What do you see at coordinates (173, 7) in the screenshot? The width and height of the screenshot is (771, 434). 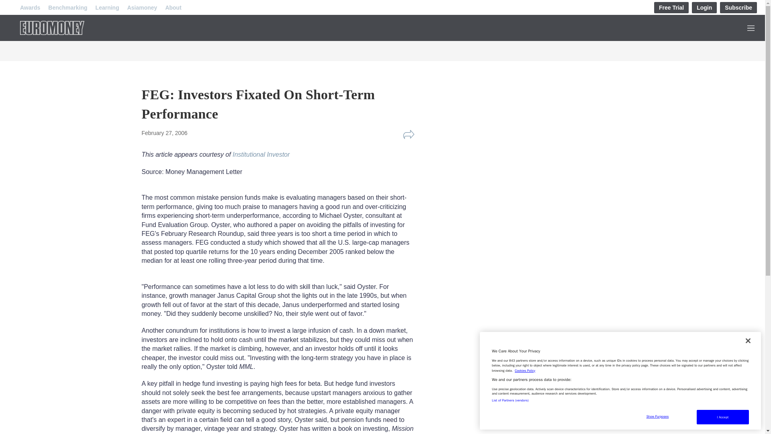 I see `About` at bounding box center [173, 7].